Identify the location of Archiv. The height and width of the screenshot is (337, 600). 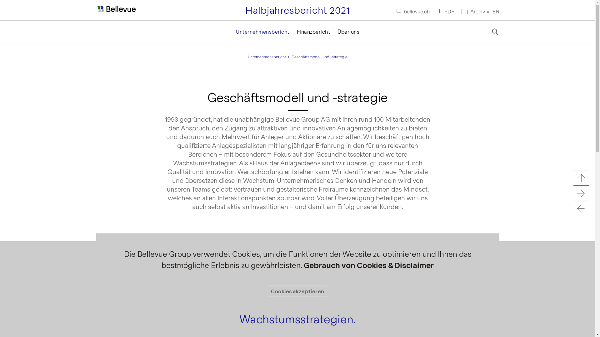
(473, 12).